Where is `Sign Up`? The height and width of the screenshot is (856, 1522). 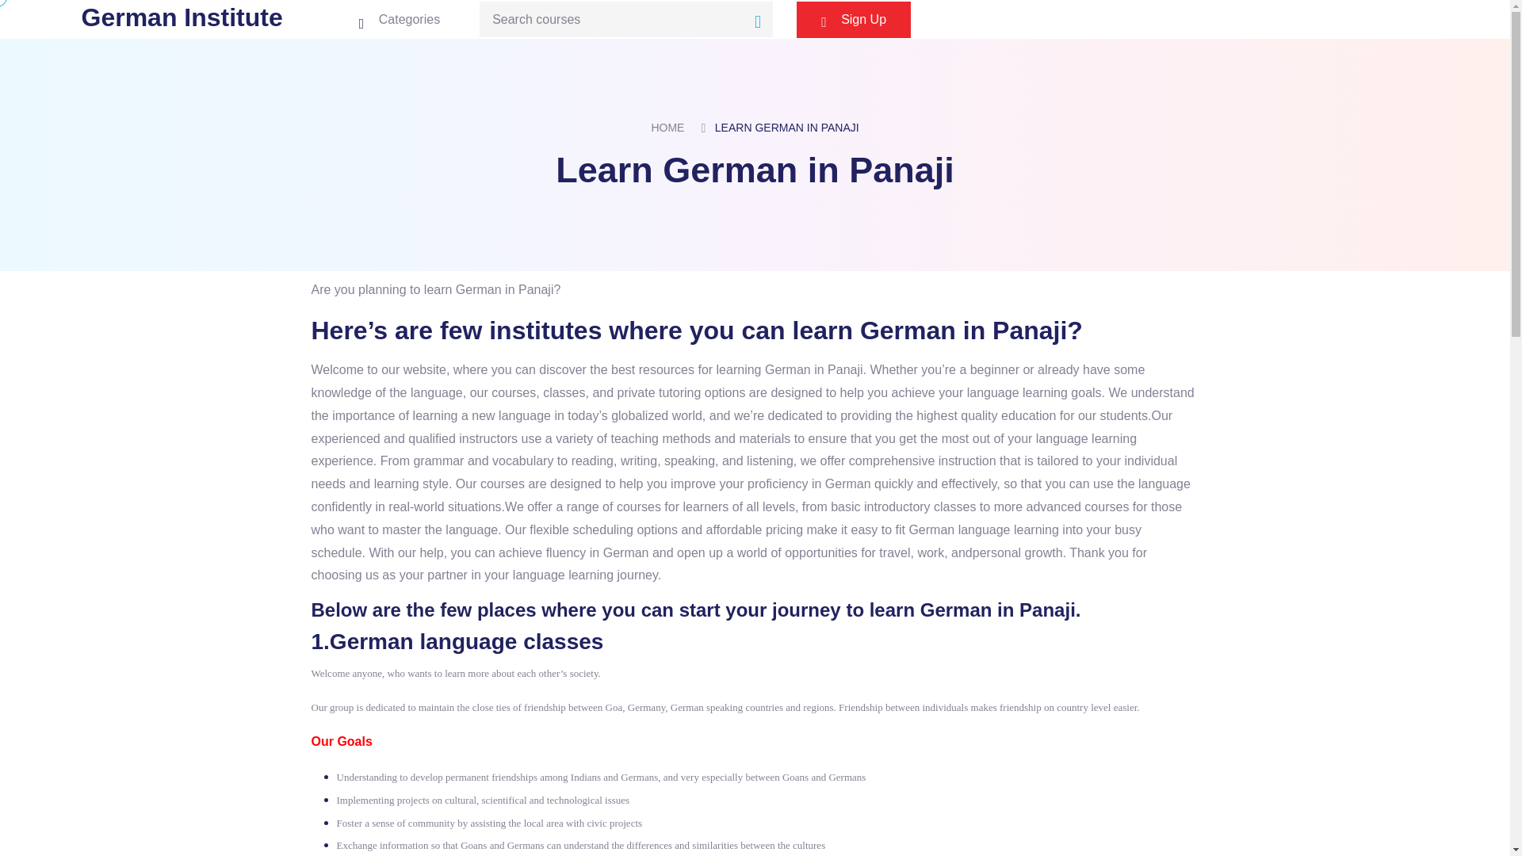 Sign Up is located at coordinates (853, 19).